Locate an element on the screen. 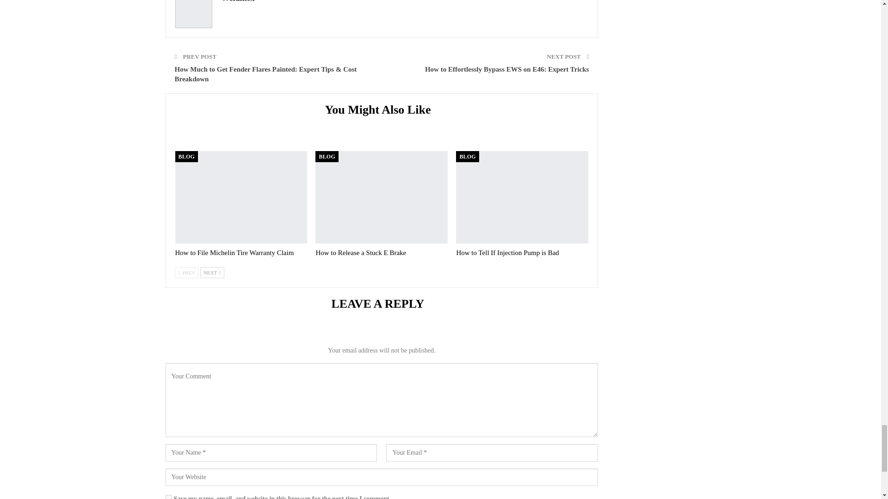 Image resolution: width=888 pixels, height=499 pixels. BLOG is located at coordinates (186, 157).